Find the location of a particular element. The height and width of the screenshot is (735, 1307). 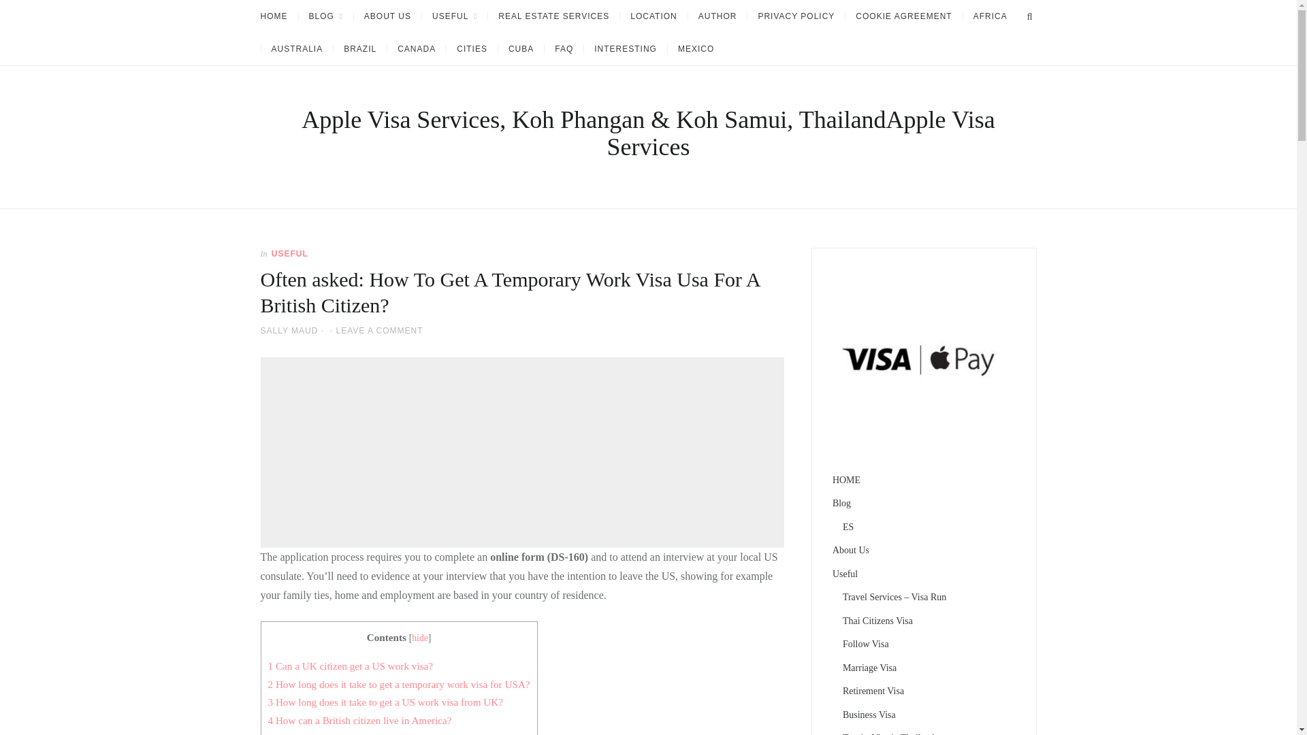

AFRICA is located at coordinates (990, 16).